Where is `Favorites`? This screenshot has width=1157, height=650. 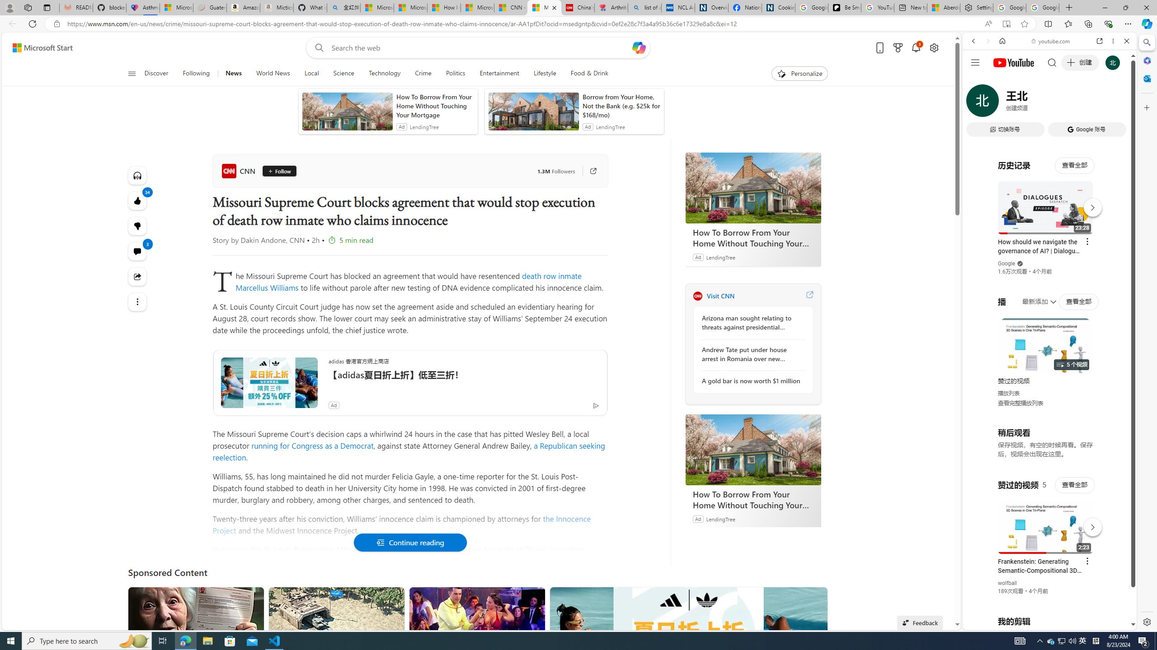 Favorites is located at coordinates (1068, 23).